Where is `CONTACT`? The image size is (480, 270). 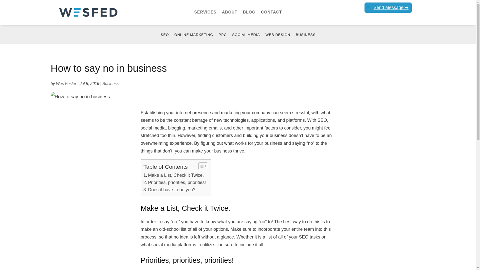
CONTACT is located at coordinates (271, 13).